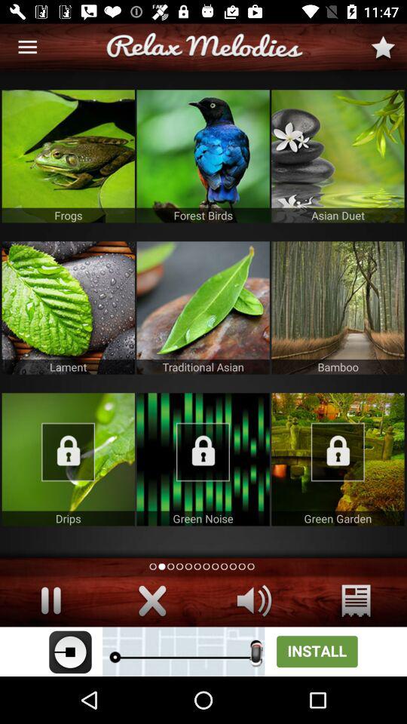 This screenshot has width=407, height=724. What do you see at coordinates (338, 459) in the screenshot?
I see `lock` at bounding box center [338, 459].